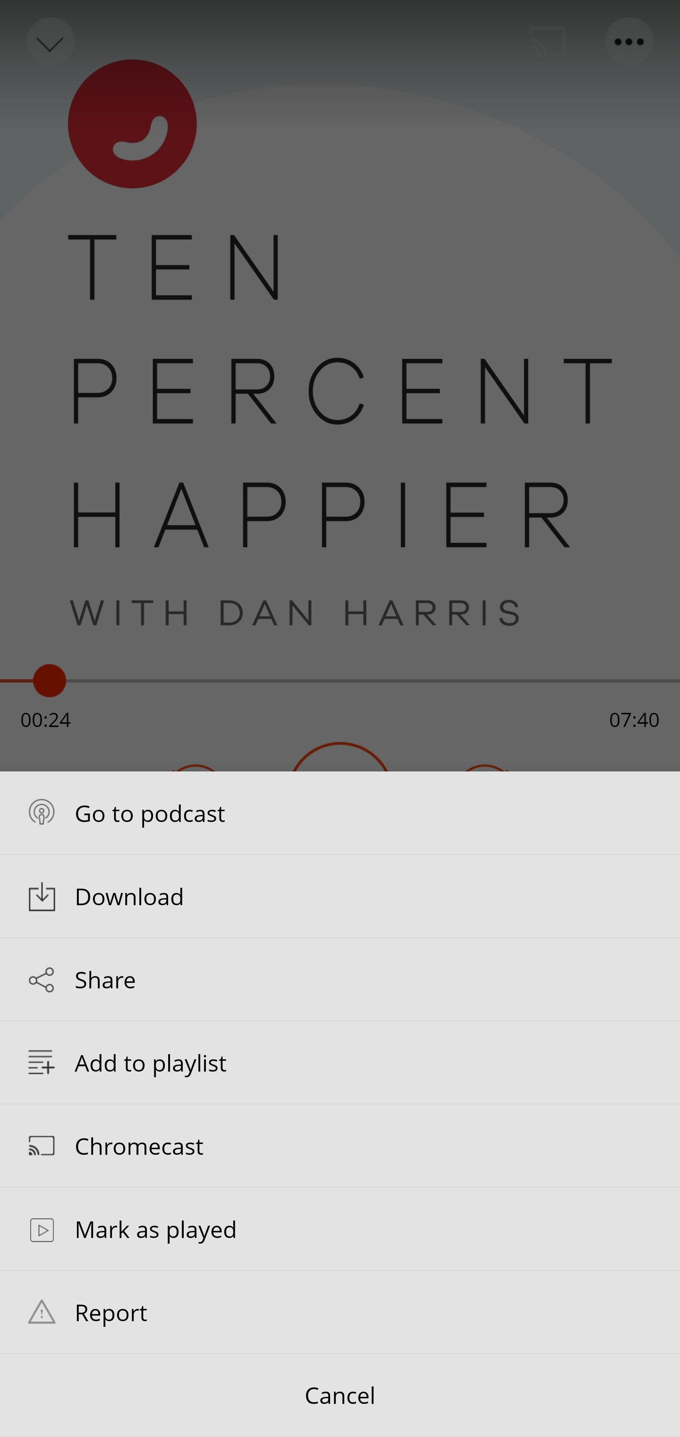  Describe the element at coordinates (340, 896) in the screenshot. I see `Download` at that location.